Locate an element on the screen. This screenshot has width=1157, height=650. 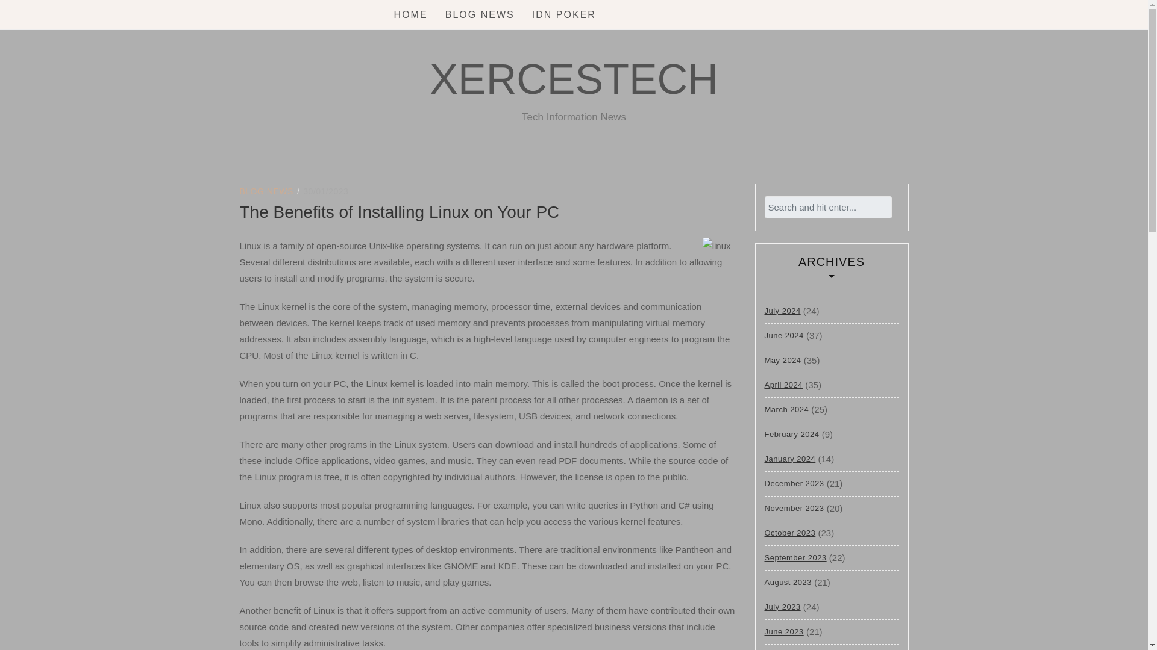
March 2024 is located at coordinates (786, 409).